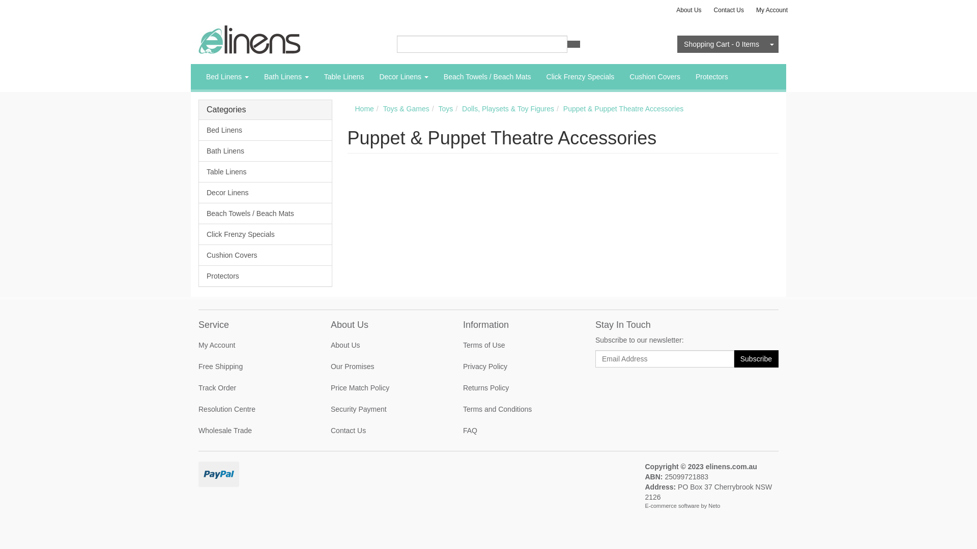 This screenshot has height=549, width=977. I want to click on Decor Linens, so click(266, 193).